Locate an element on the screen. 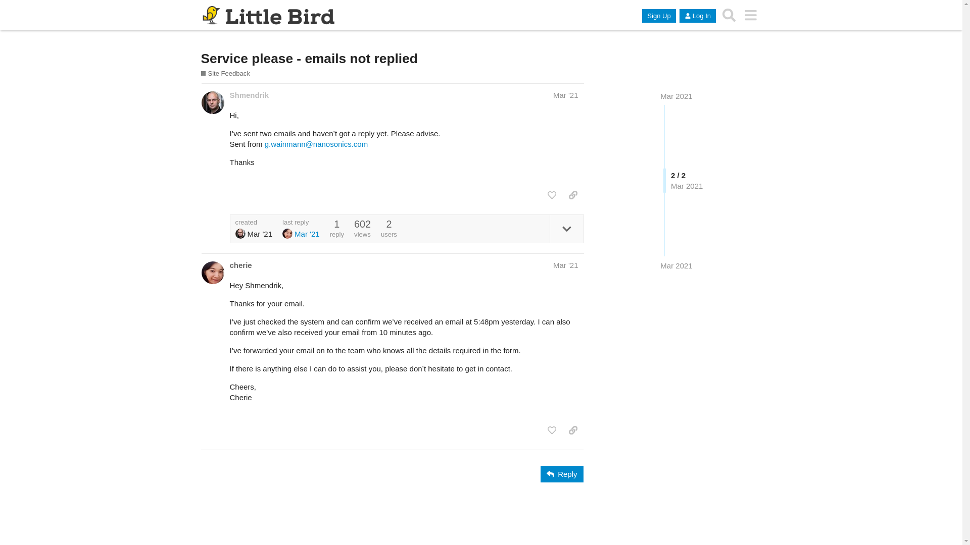 Image resolution: width=970 pixels, height=545 pixels. search topics, posts, users, or categories is located at coordinates (730, 15).